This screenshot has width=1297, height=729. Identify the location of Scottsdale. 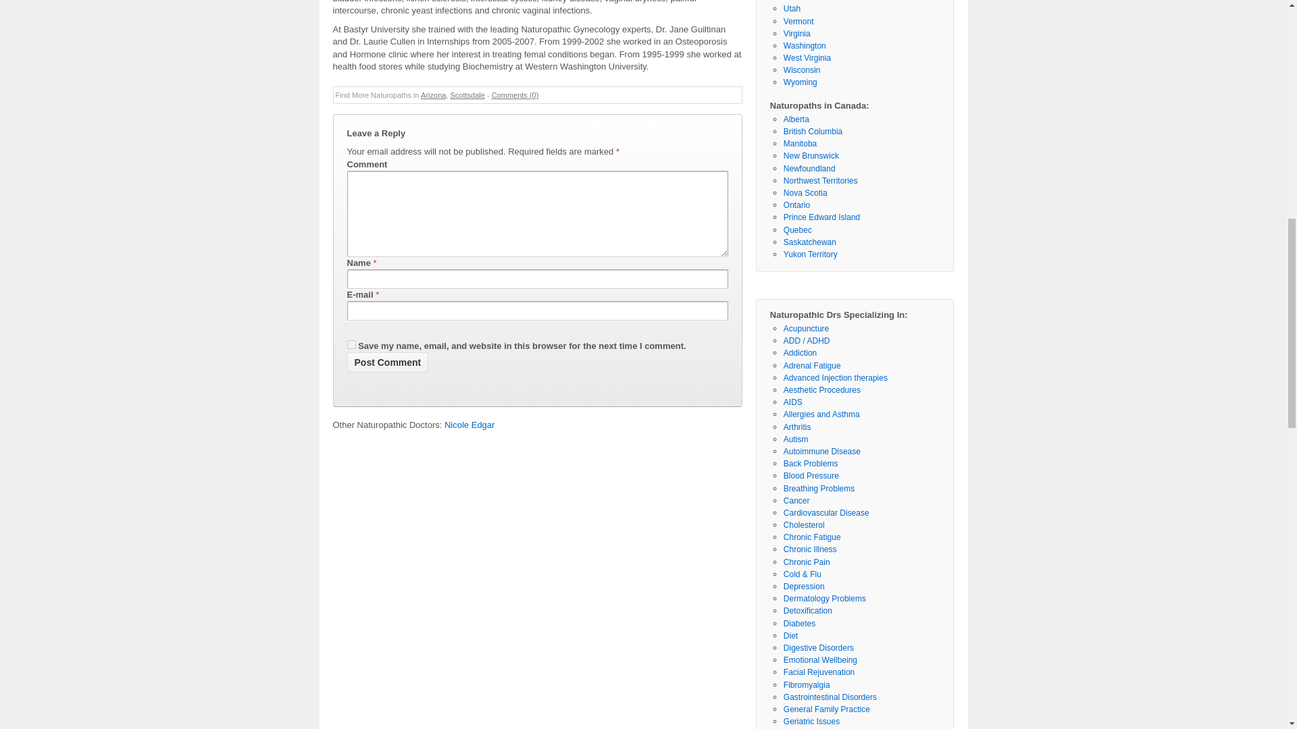
(467, 94).